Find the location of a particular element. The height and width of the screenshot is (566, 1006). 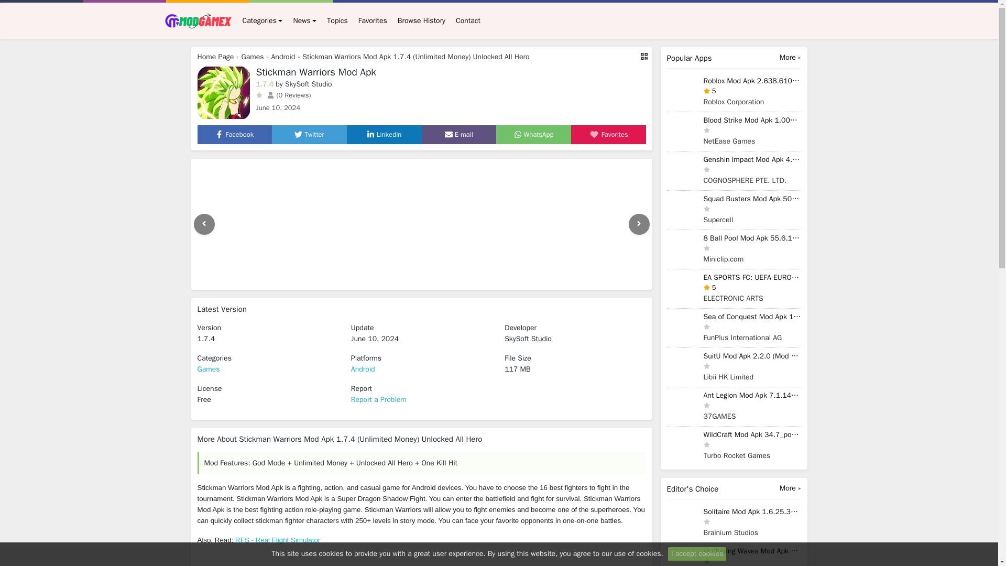

Home Page is located at coordinates (215, 57).